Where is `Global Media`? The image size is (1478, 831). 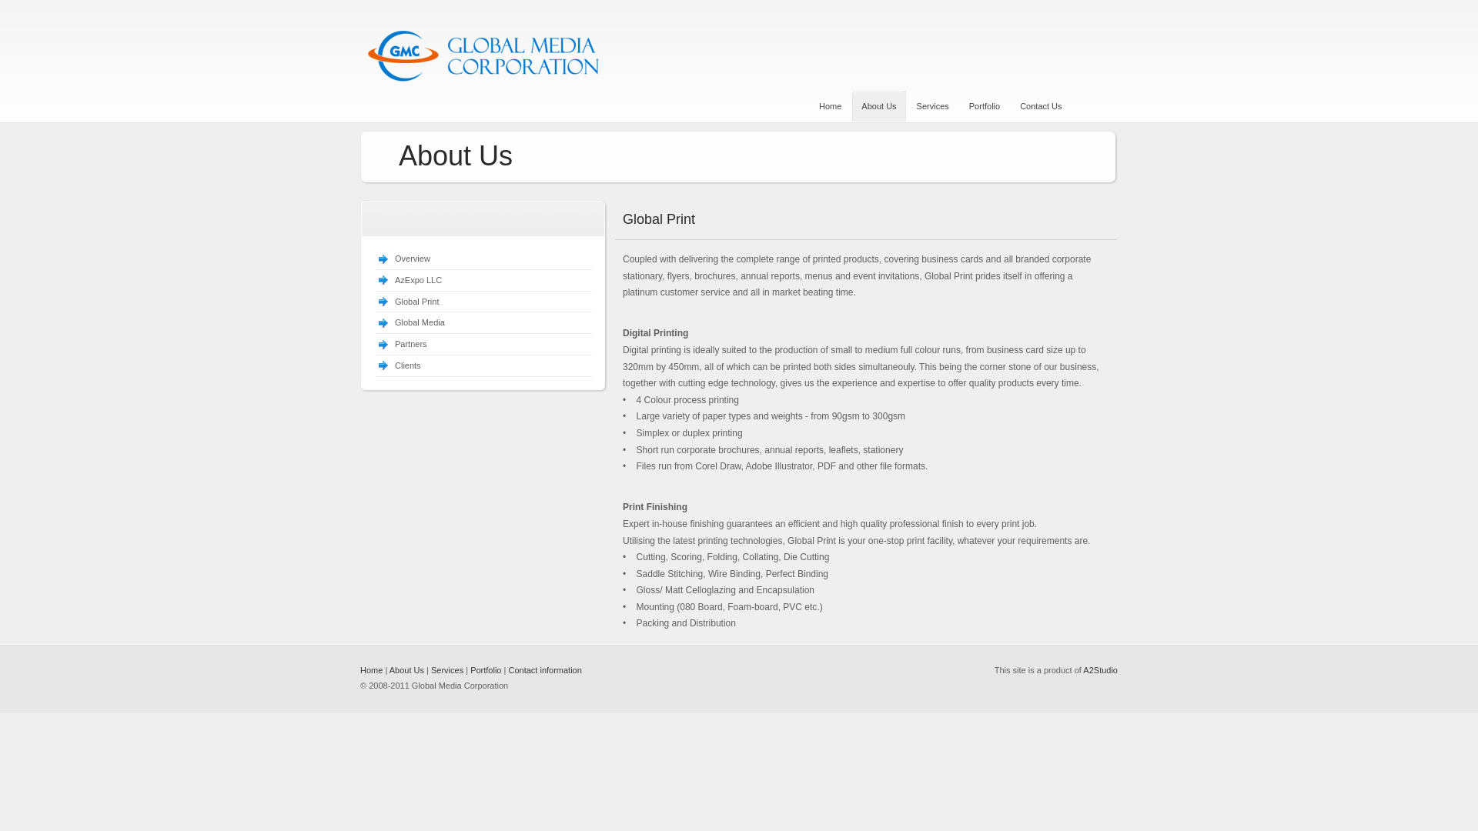 Global Media is located at coordinates (420, 322).